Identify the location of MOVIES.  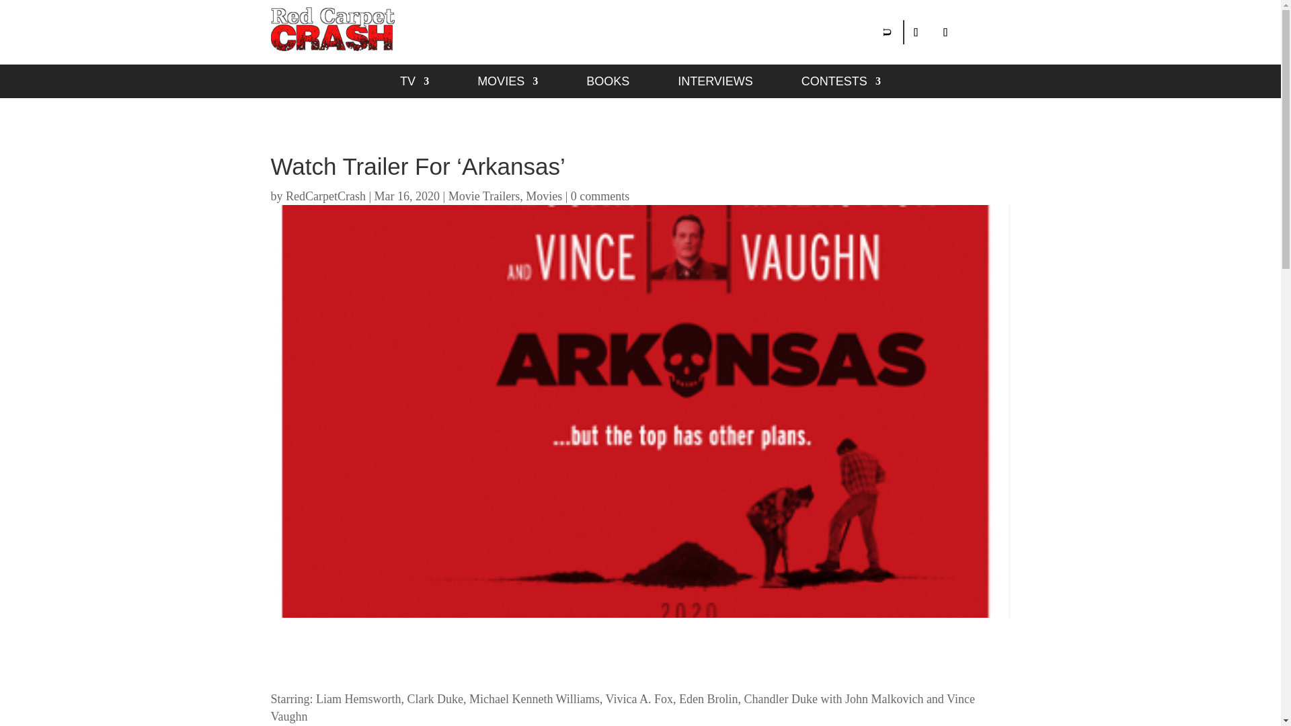
(508, 84).